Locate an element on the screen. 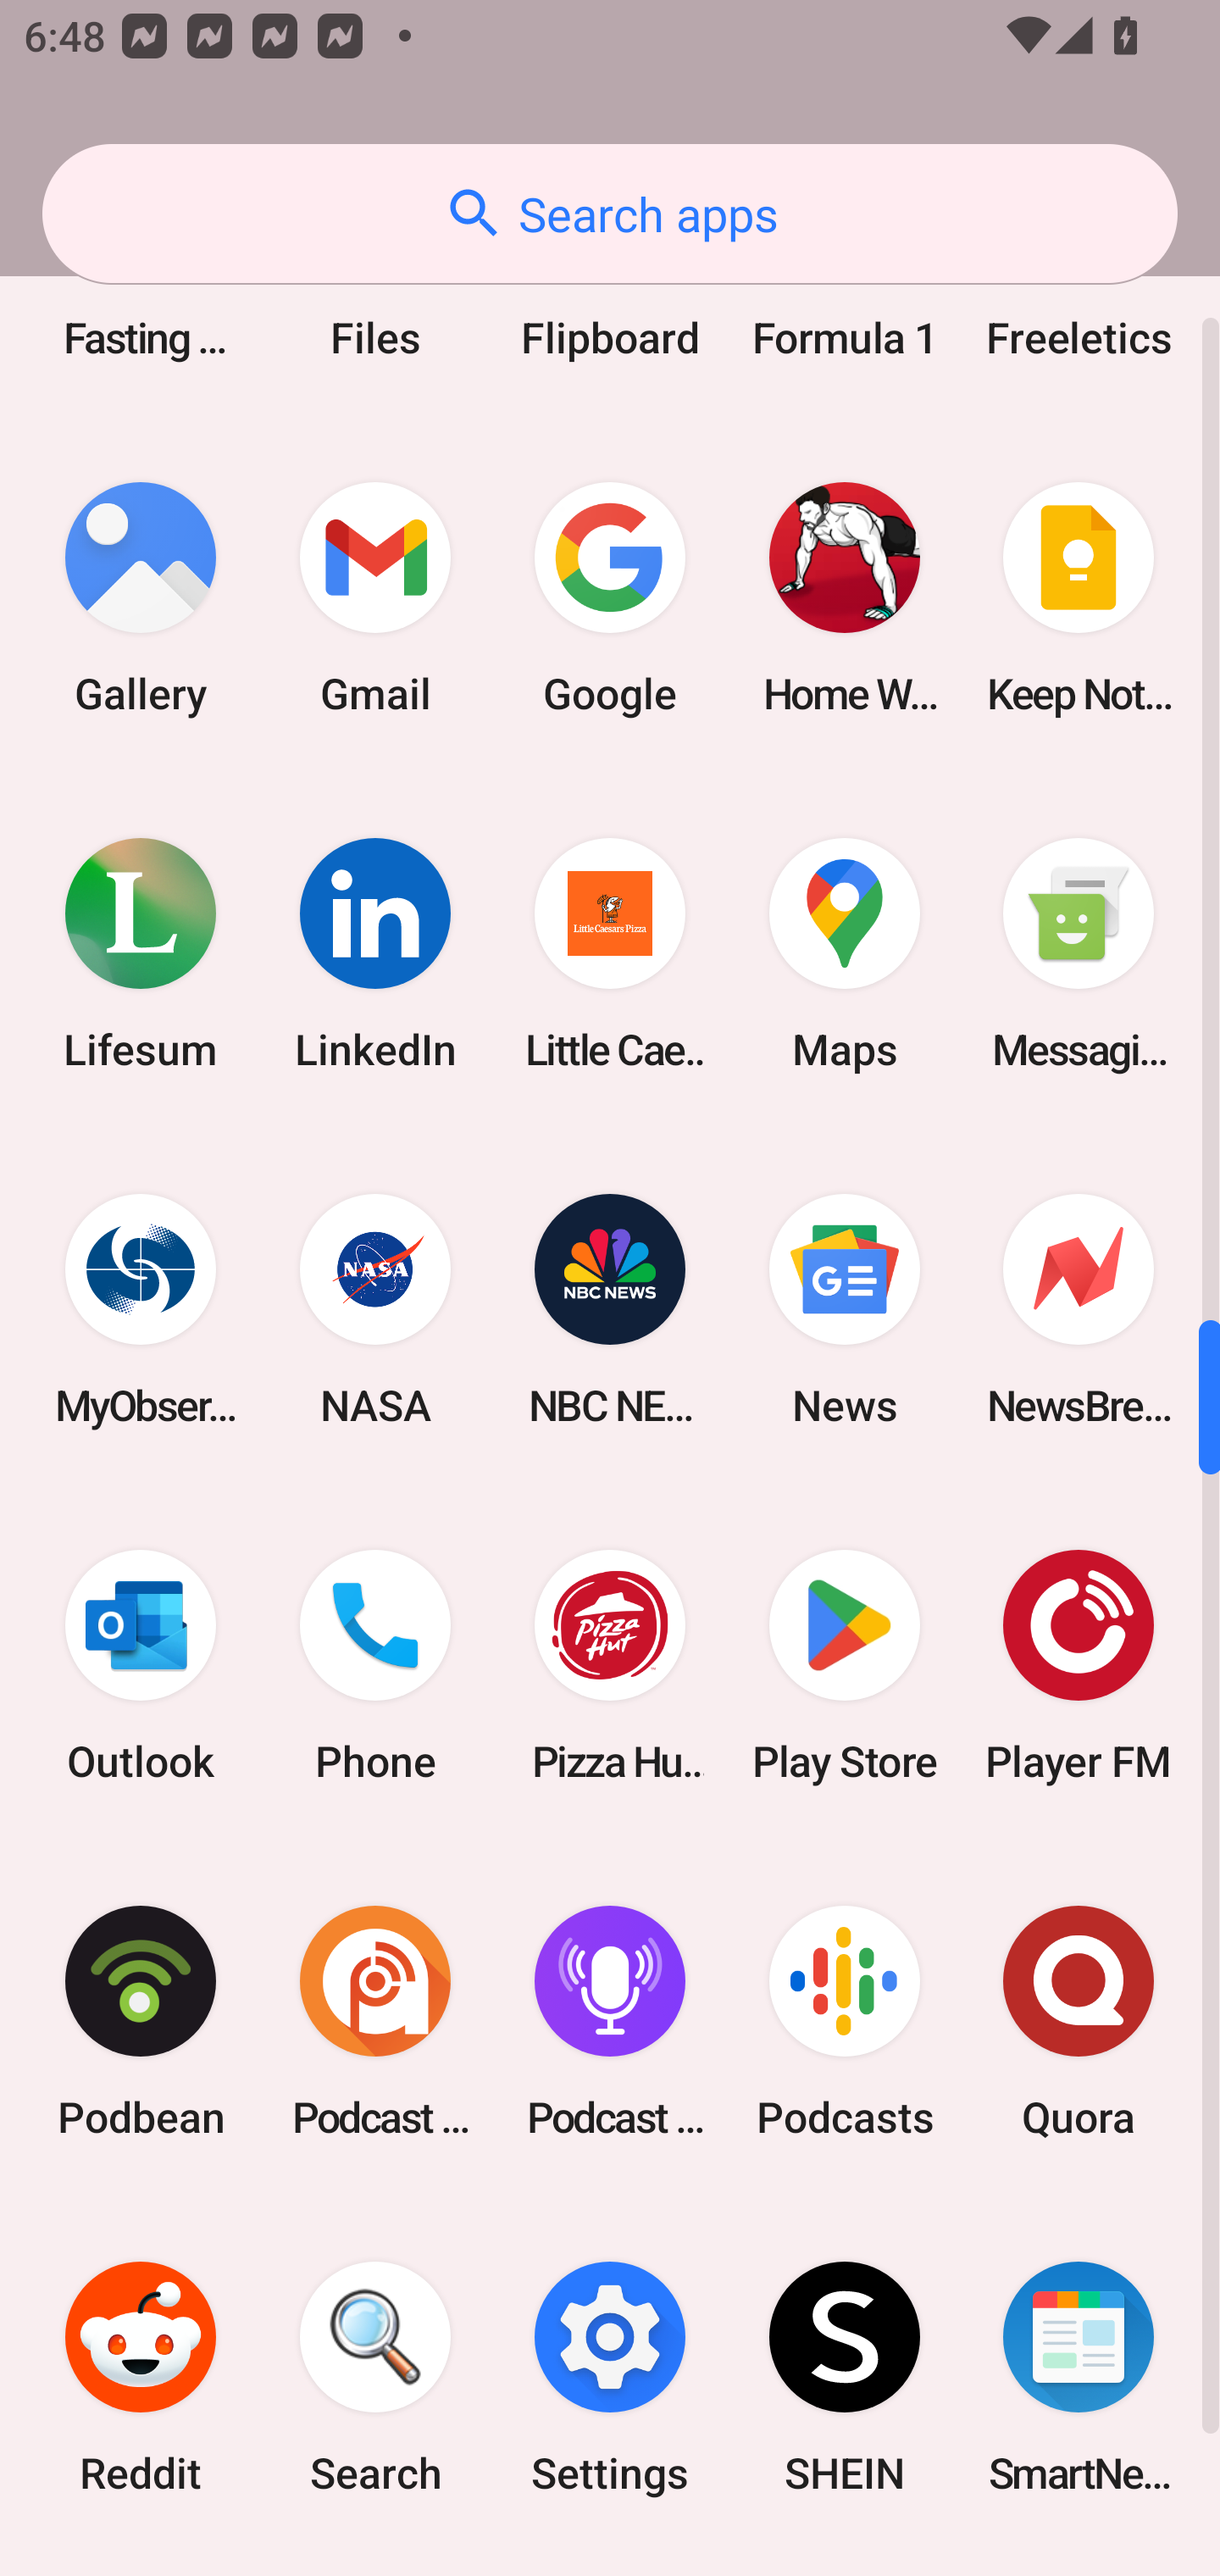  SHEIN is located at coordinates (844, 2378).